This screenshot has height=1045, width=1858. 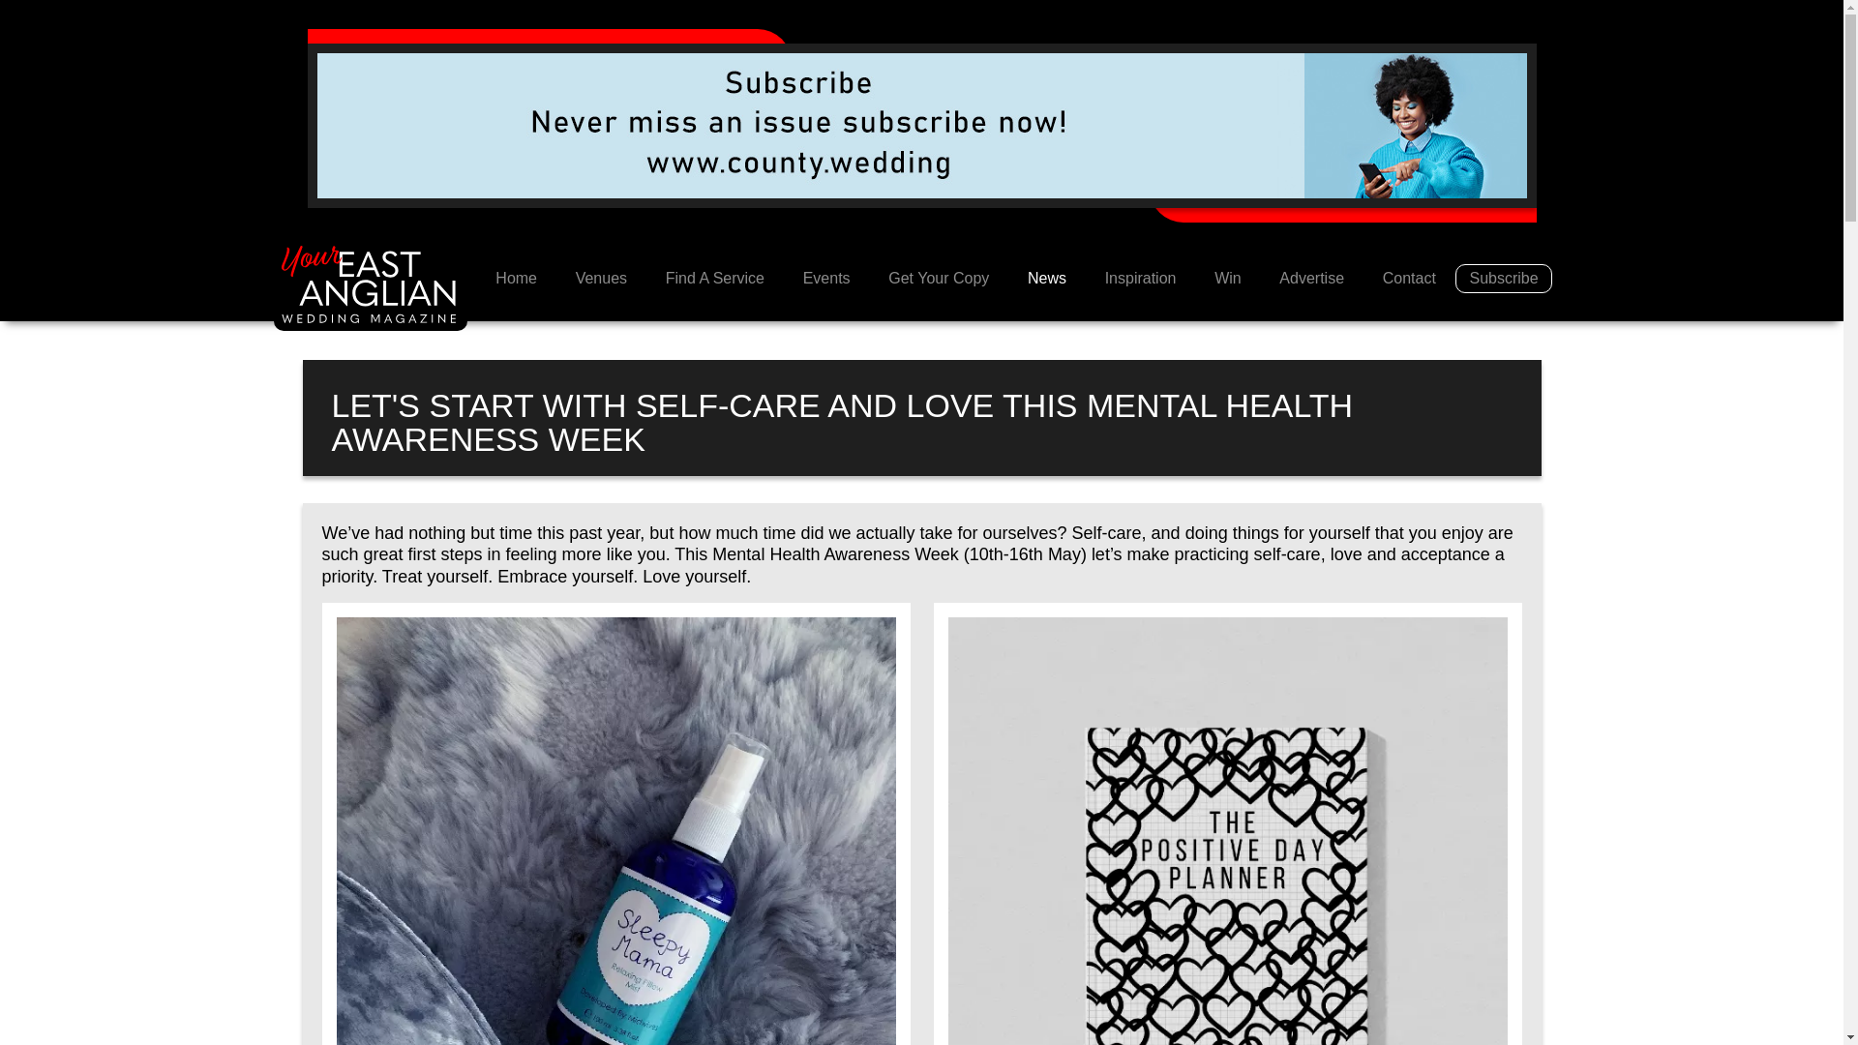 I want to click on Find A Service, so click(x=715, y=278).